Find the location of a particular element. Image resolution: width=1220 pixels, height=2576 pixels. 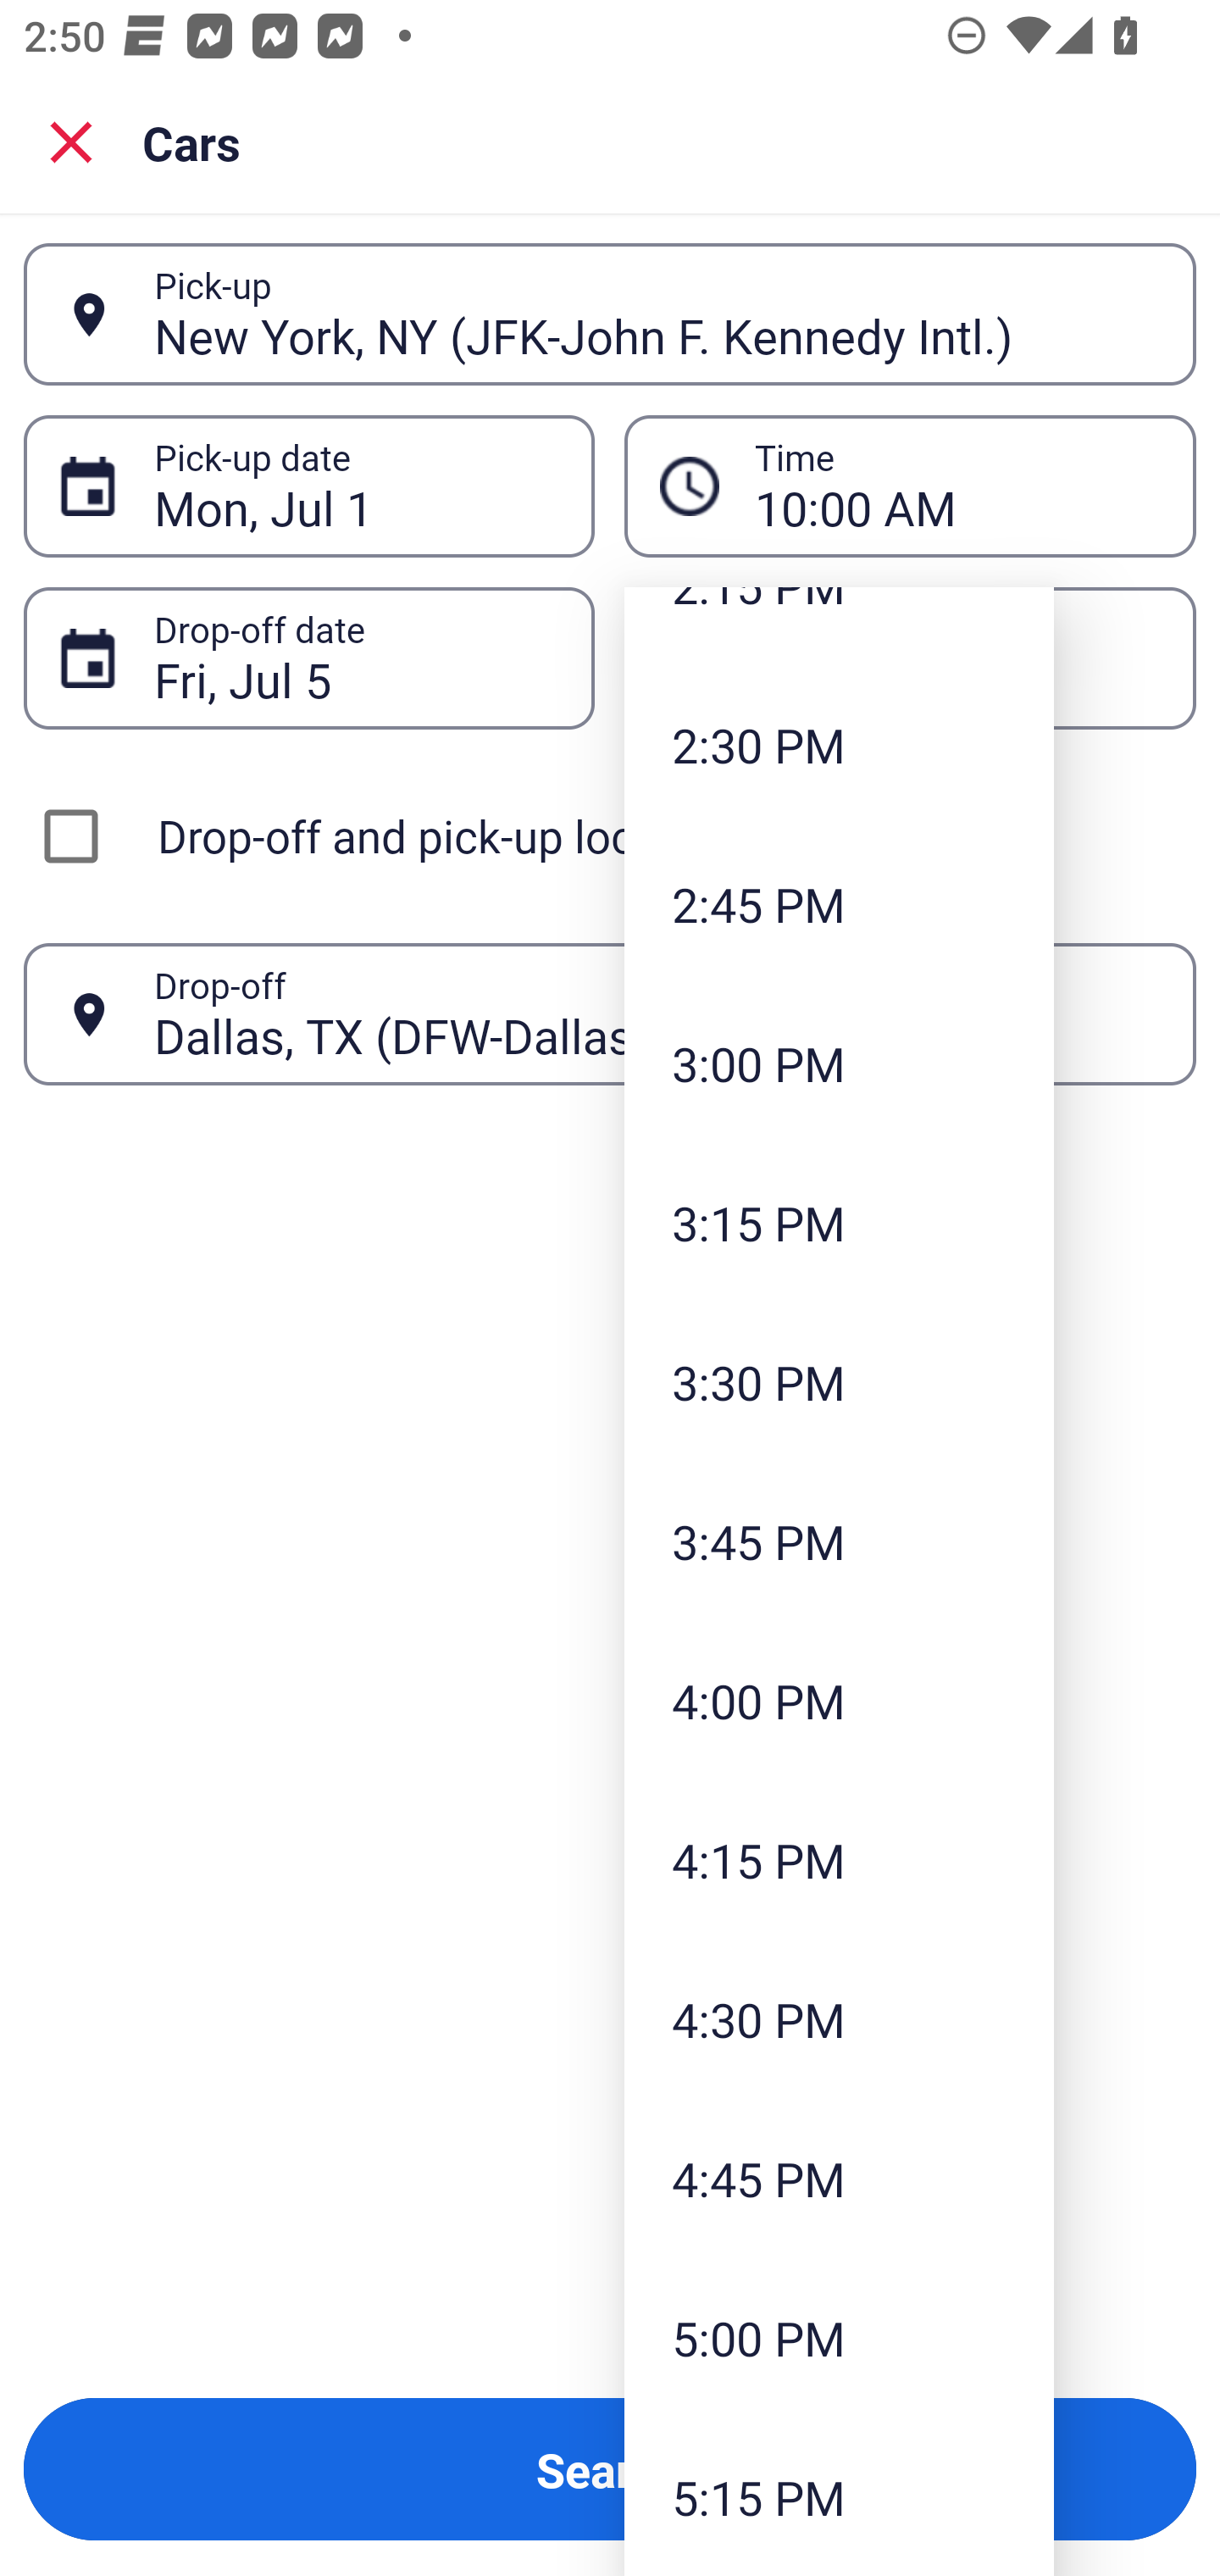

3:45 PM is located at coordinates (839, 1541).